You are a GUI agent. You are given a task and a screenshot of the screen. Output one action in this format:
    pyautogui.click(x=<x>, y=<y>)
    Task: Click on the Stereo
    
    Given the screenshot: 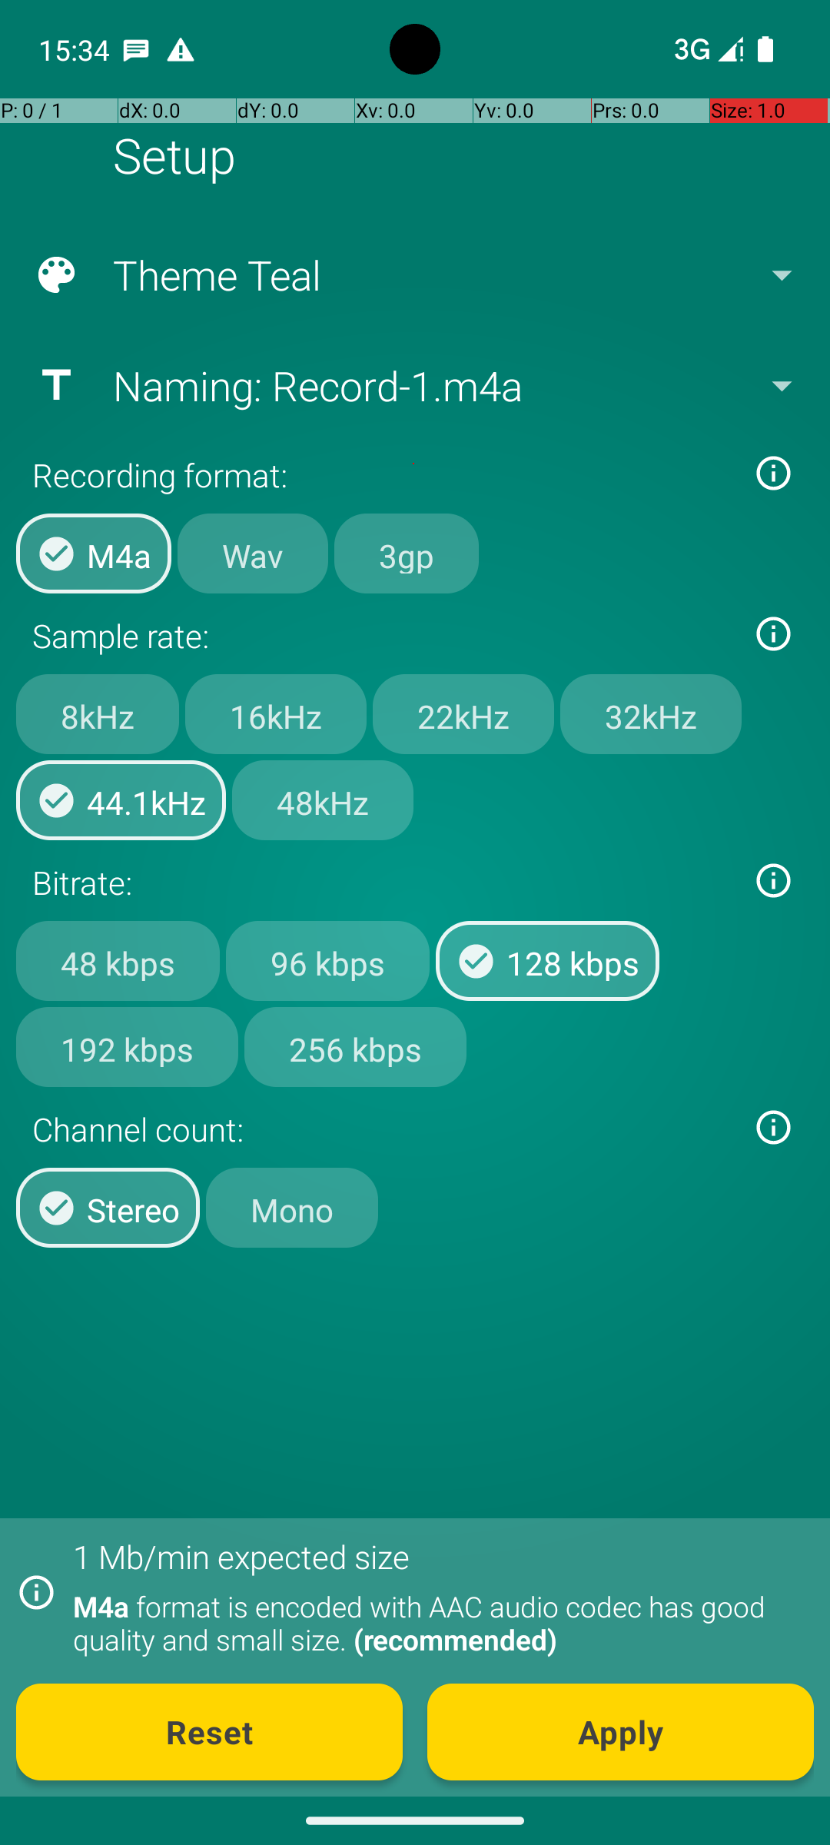 What is the action you would take?
    pyautogui.click(x=108, y=1208)
    